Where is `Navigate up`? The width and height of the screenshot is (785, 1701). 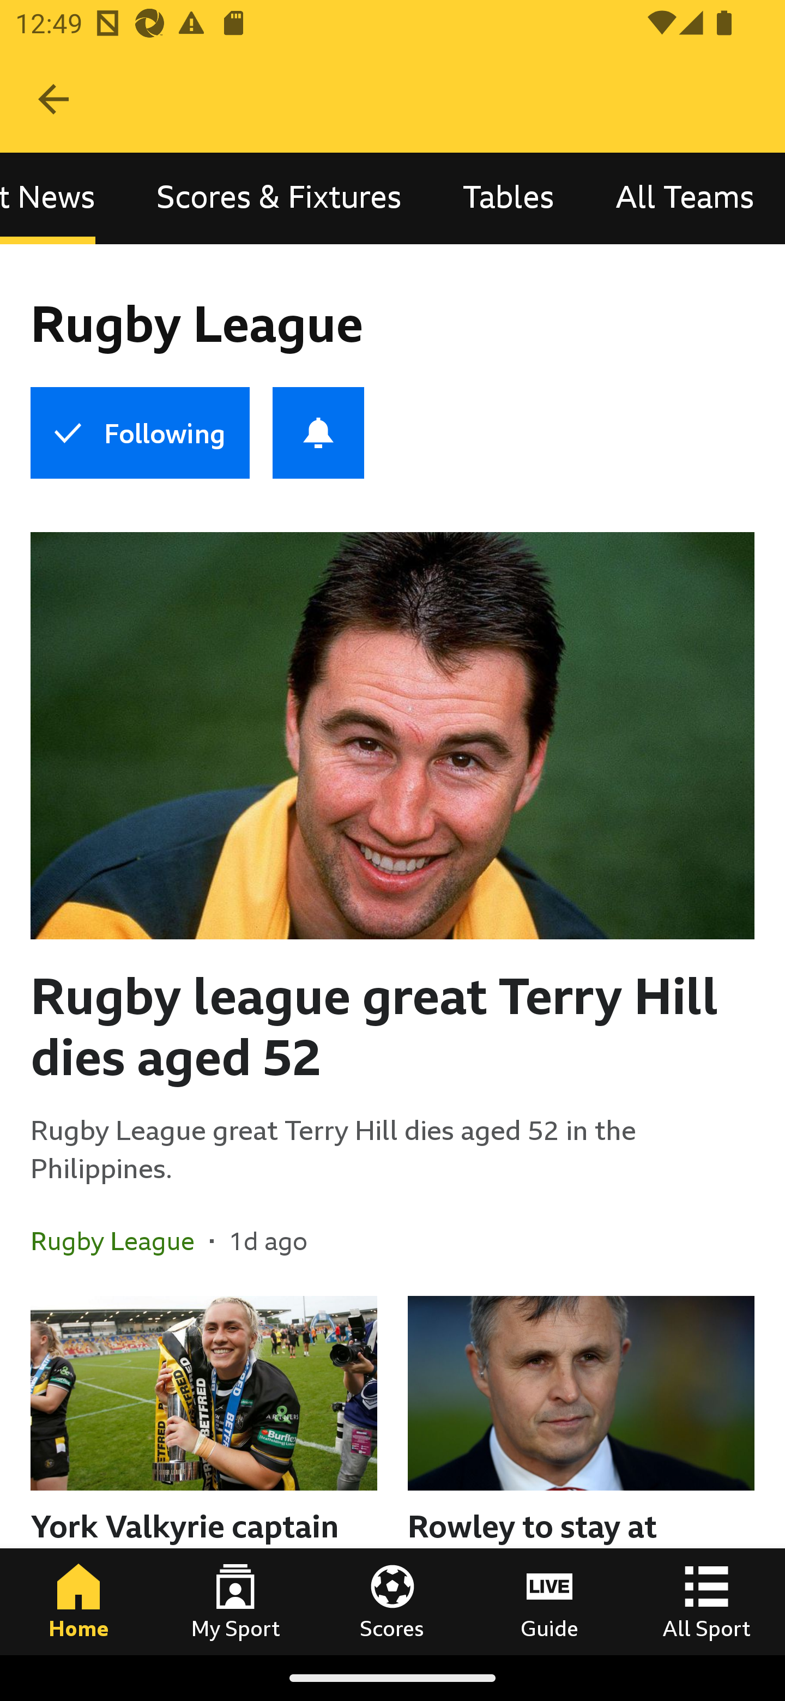 Navigate up is located at coordinates (53, 99).